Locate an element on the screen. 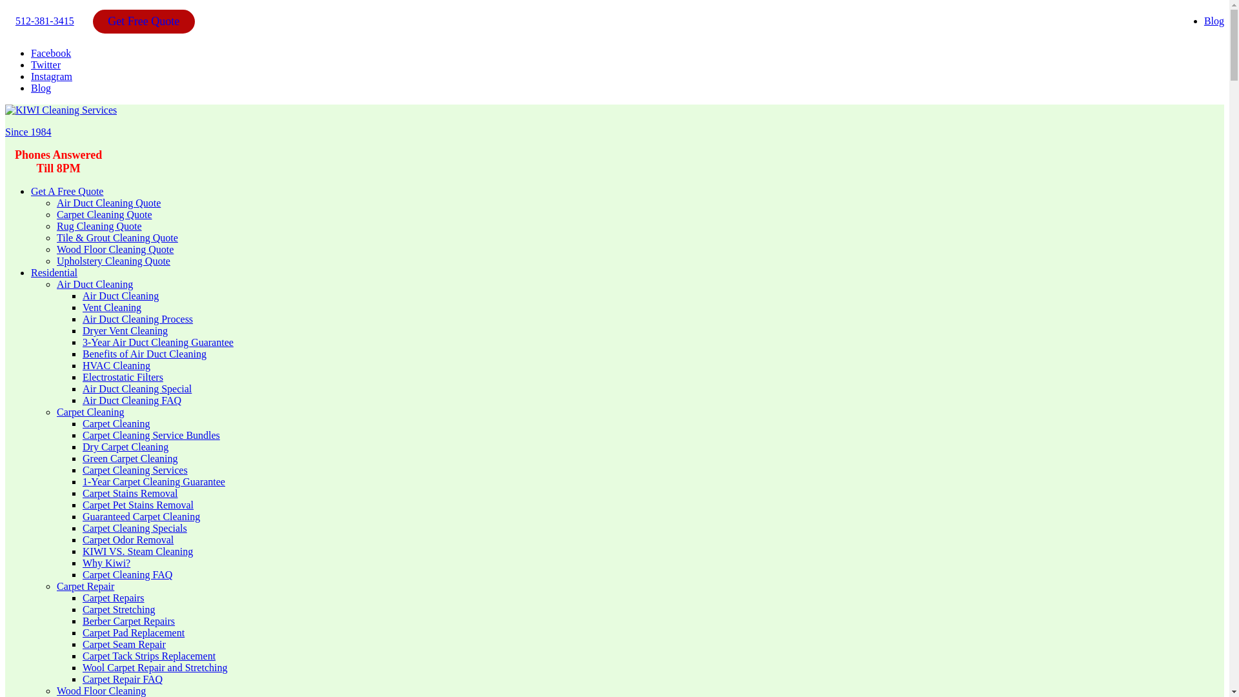 The height and width of the screenshot is (697, 1239). Dryer Vent Cleaning is located at coordinates (125, 330).